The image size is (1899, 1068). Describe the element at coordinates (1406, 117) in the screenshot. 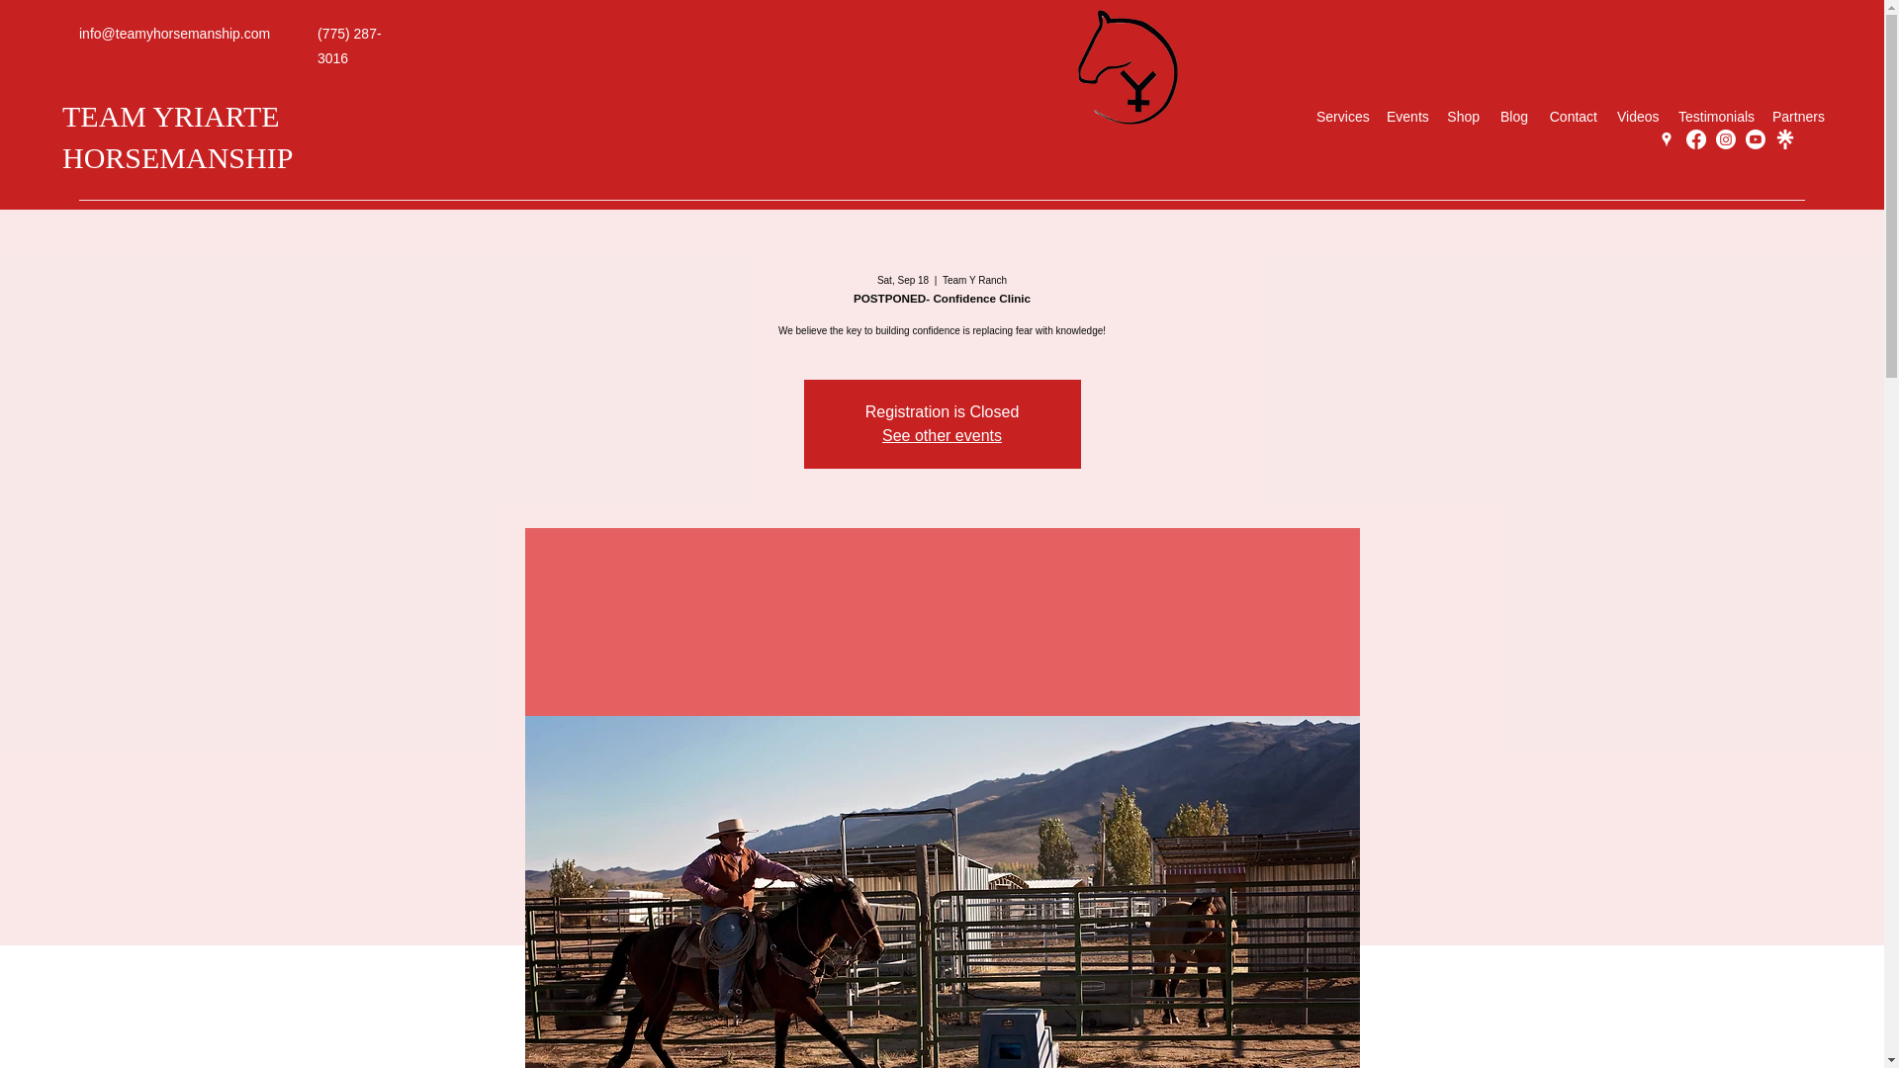

I see `Events` at that location.